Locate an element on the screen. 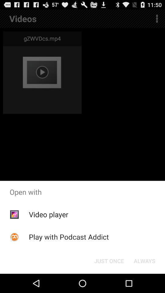  select the button to the left of the always button is located at coordinates (109, 261).